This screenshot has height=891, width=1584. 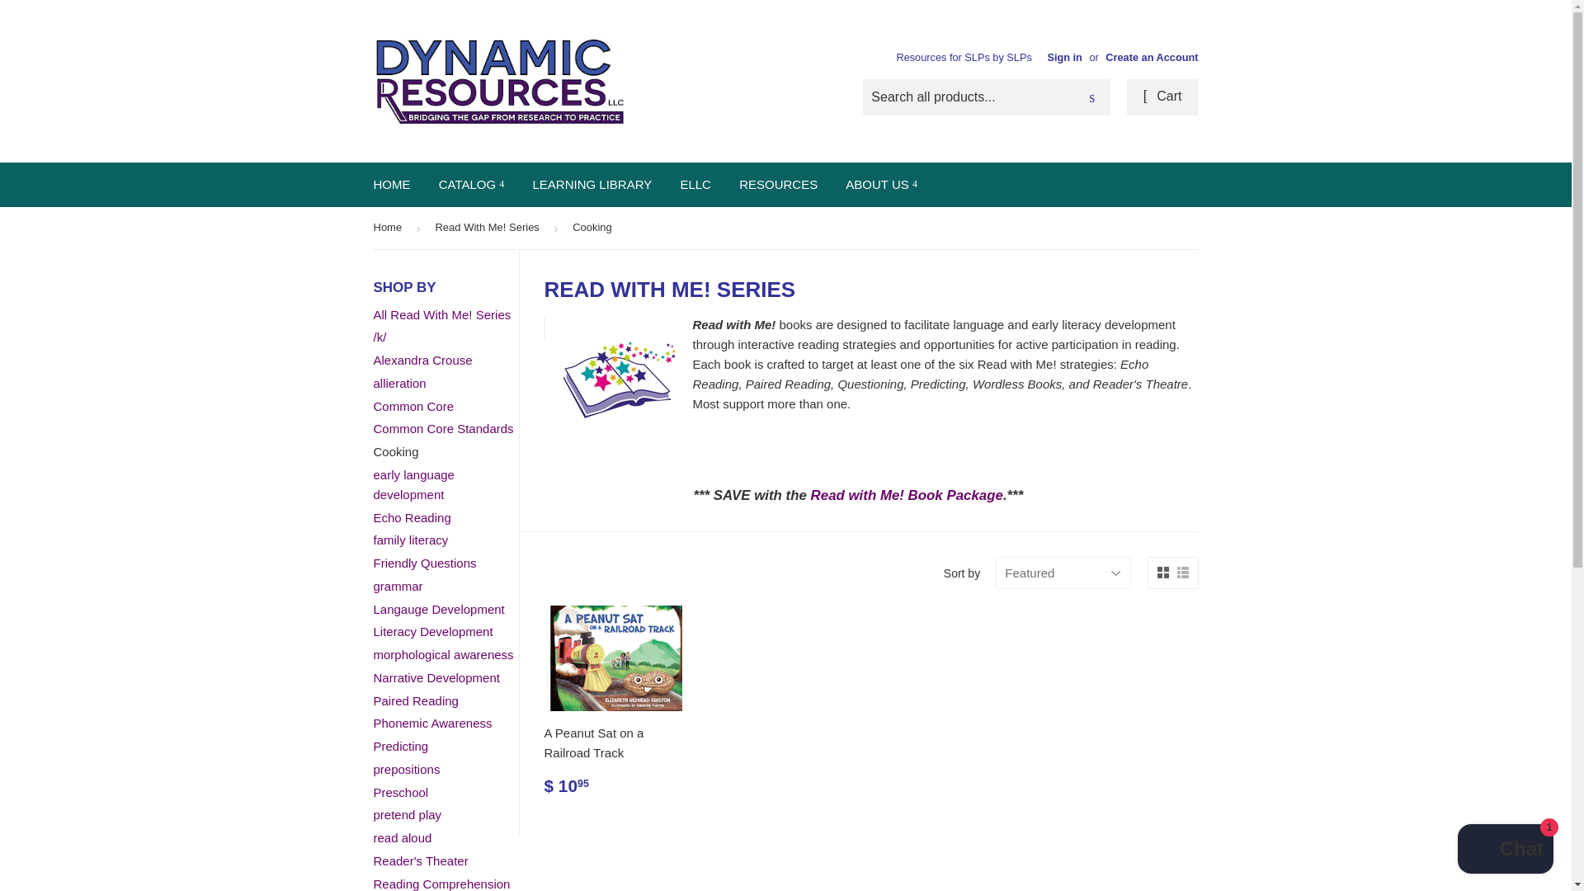 What do you see at coordinates (422, 360) in the screenshot?
I see `Show products matching tag Alexandra Crouse` at bounding box center [422, 360].